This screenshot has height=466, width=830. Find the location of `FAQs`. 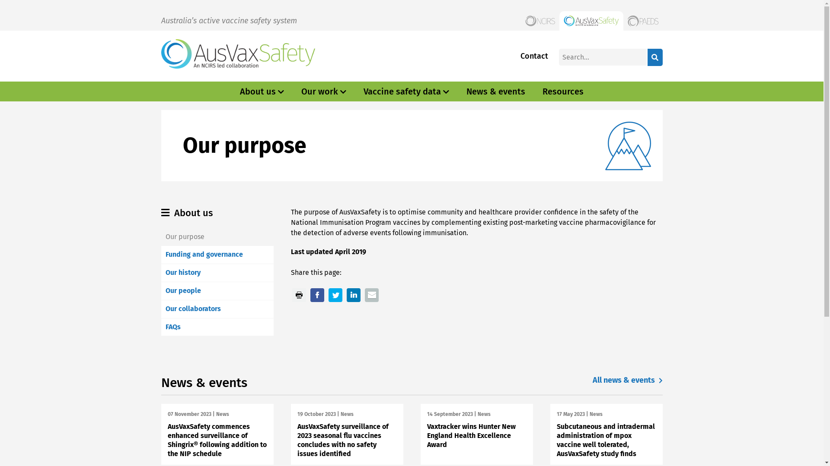

FAQs is located at coordinates (173, 327).